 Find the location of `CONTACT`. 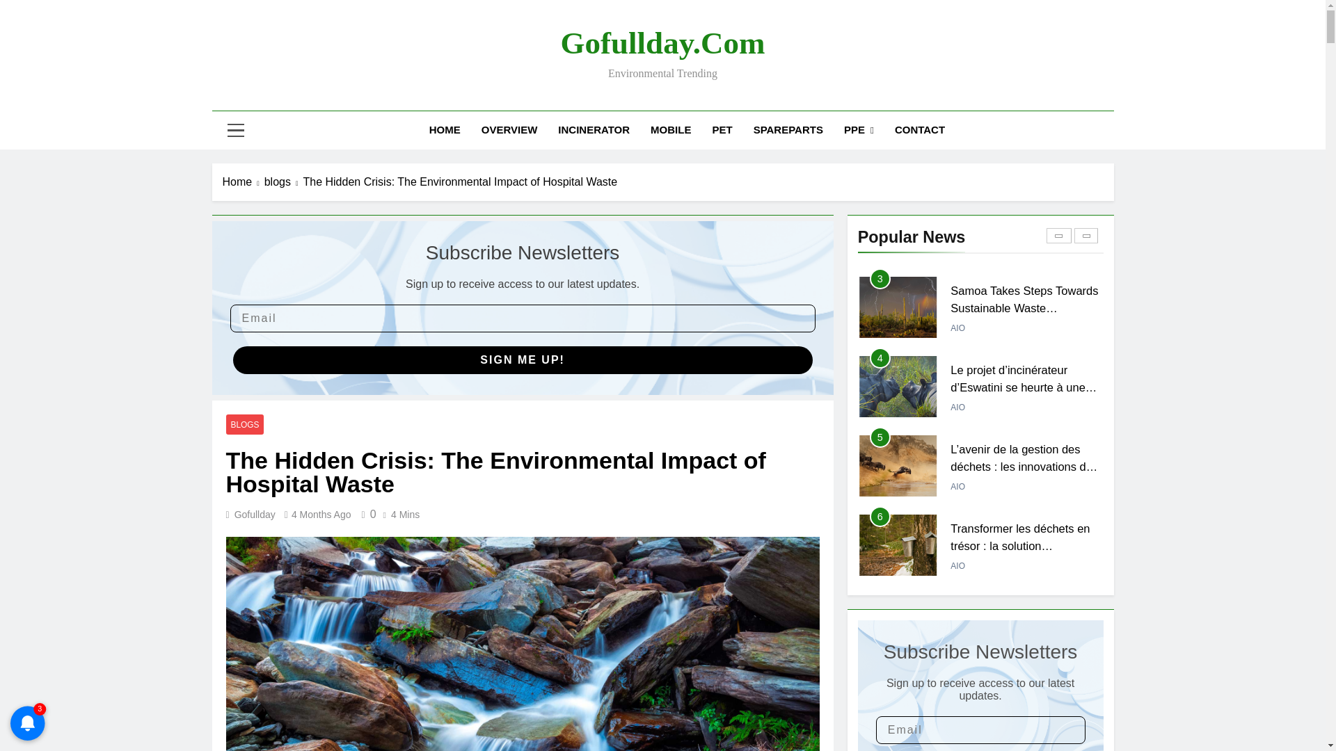

CONTACT is located at coordinates (920, 129).